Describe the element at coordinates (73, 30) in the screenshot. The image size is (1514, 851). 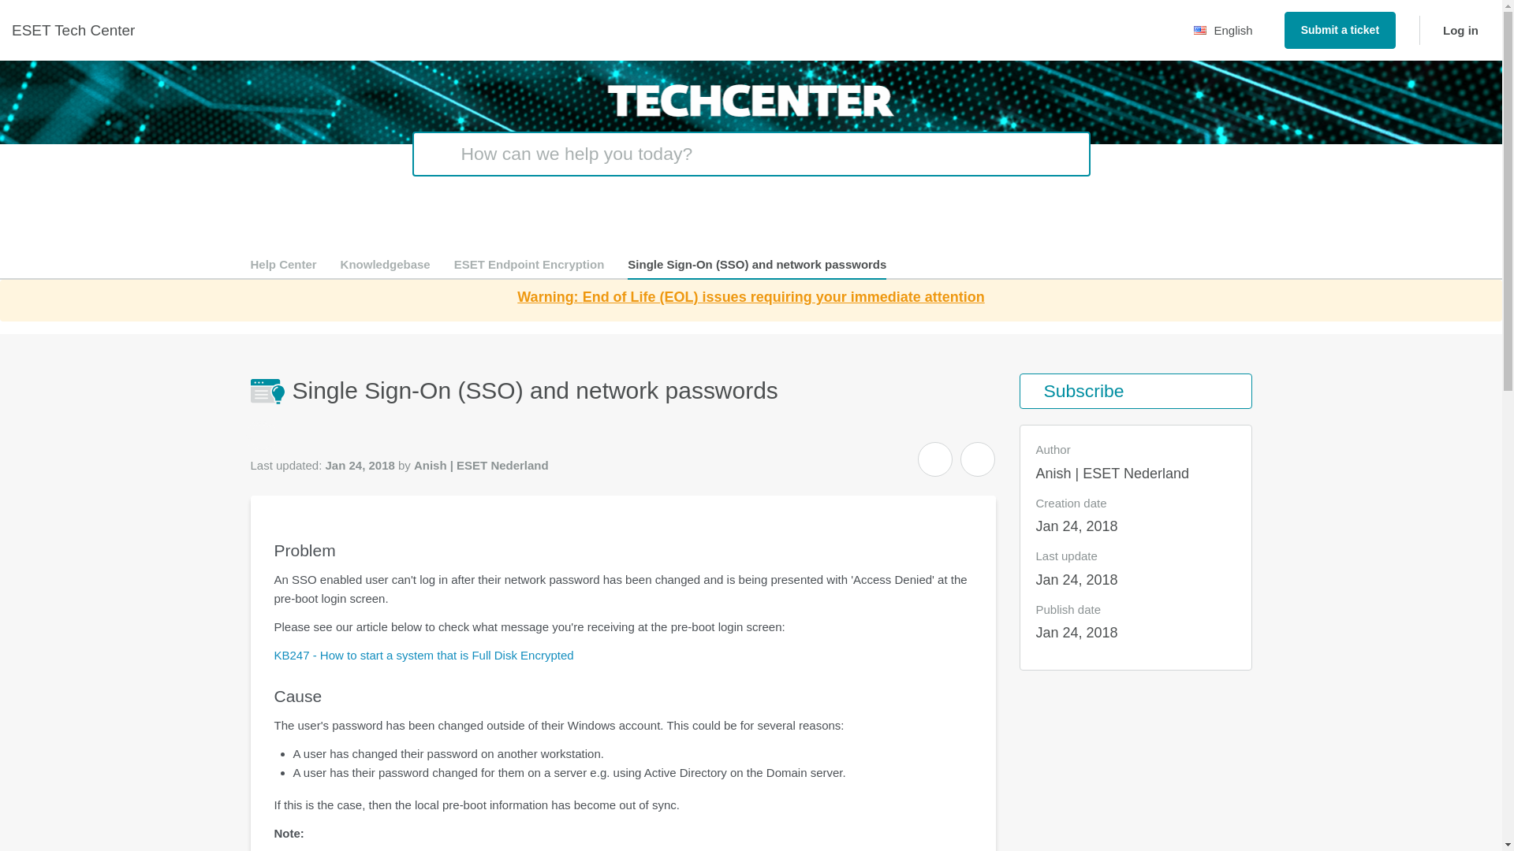
I see `ESET Tech Center` at that location.